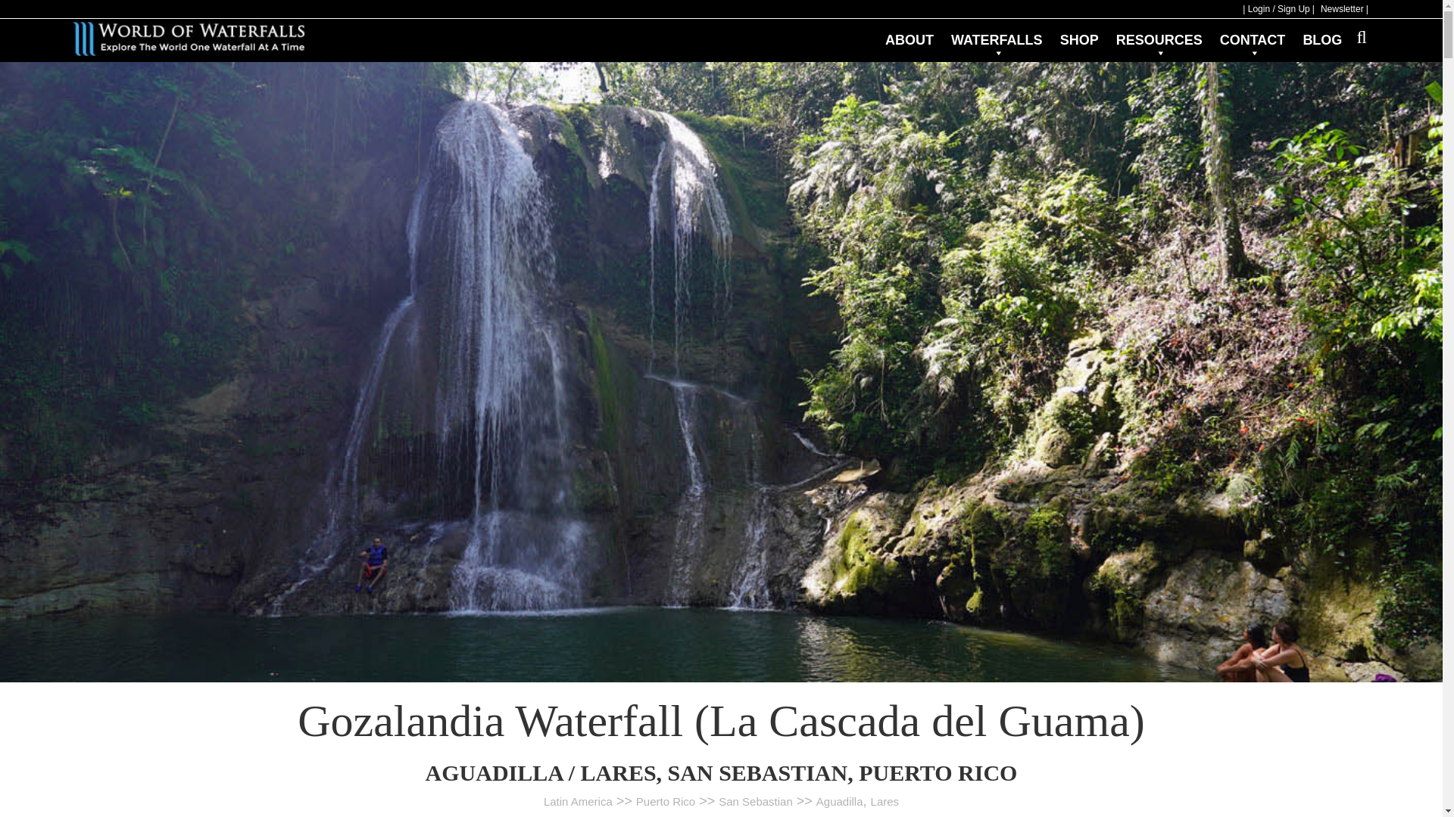 This screenshot has height=817, width=1454. Describe the element at coordinates (188, 39) in the screenshot. I see `World of Waterfalls` at that location.